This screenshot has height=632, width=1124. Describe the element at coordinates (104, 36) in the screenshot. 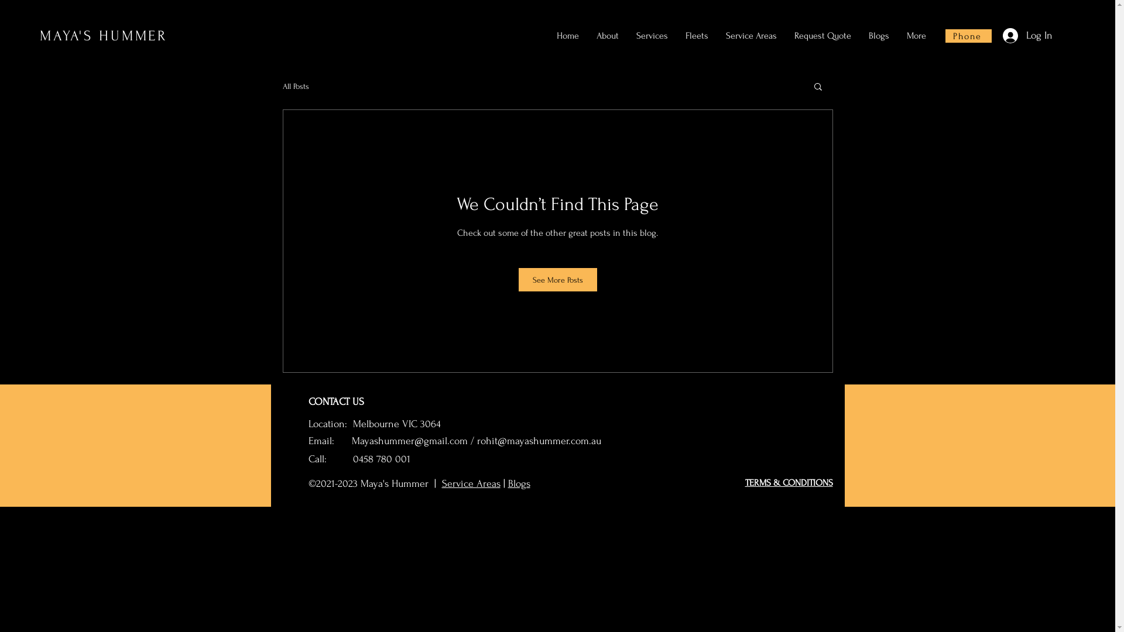

I see `MAYA'S HUMMER` at that location.